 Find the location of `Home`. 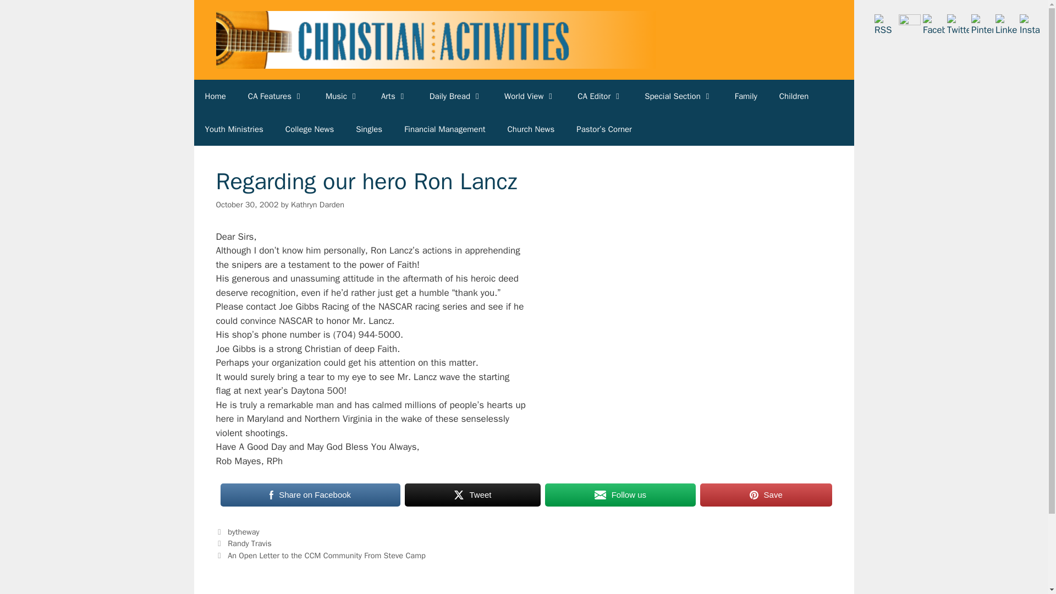

Home is located at coordinates (215, 96).